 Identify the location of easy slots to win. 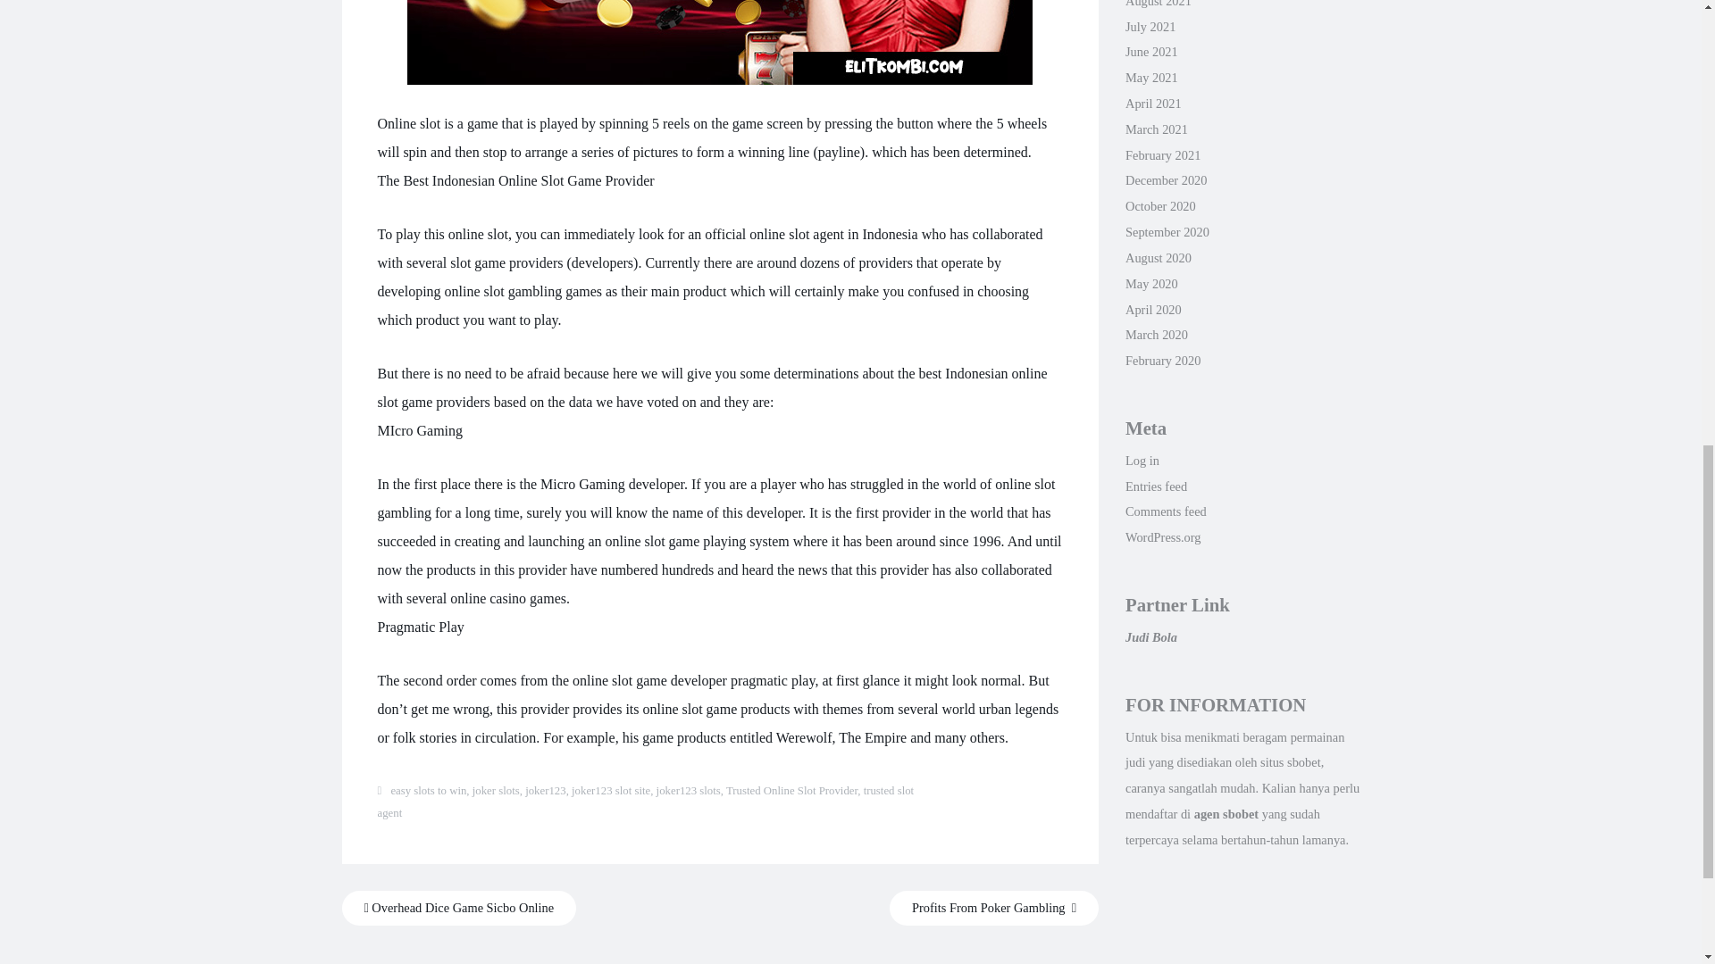
(429, 791).